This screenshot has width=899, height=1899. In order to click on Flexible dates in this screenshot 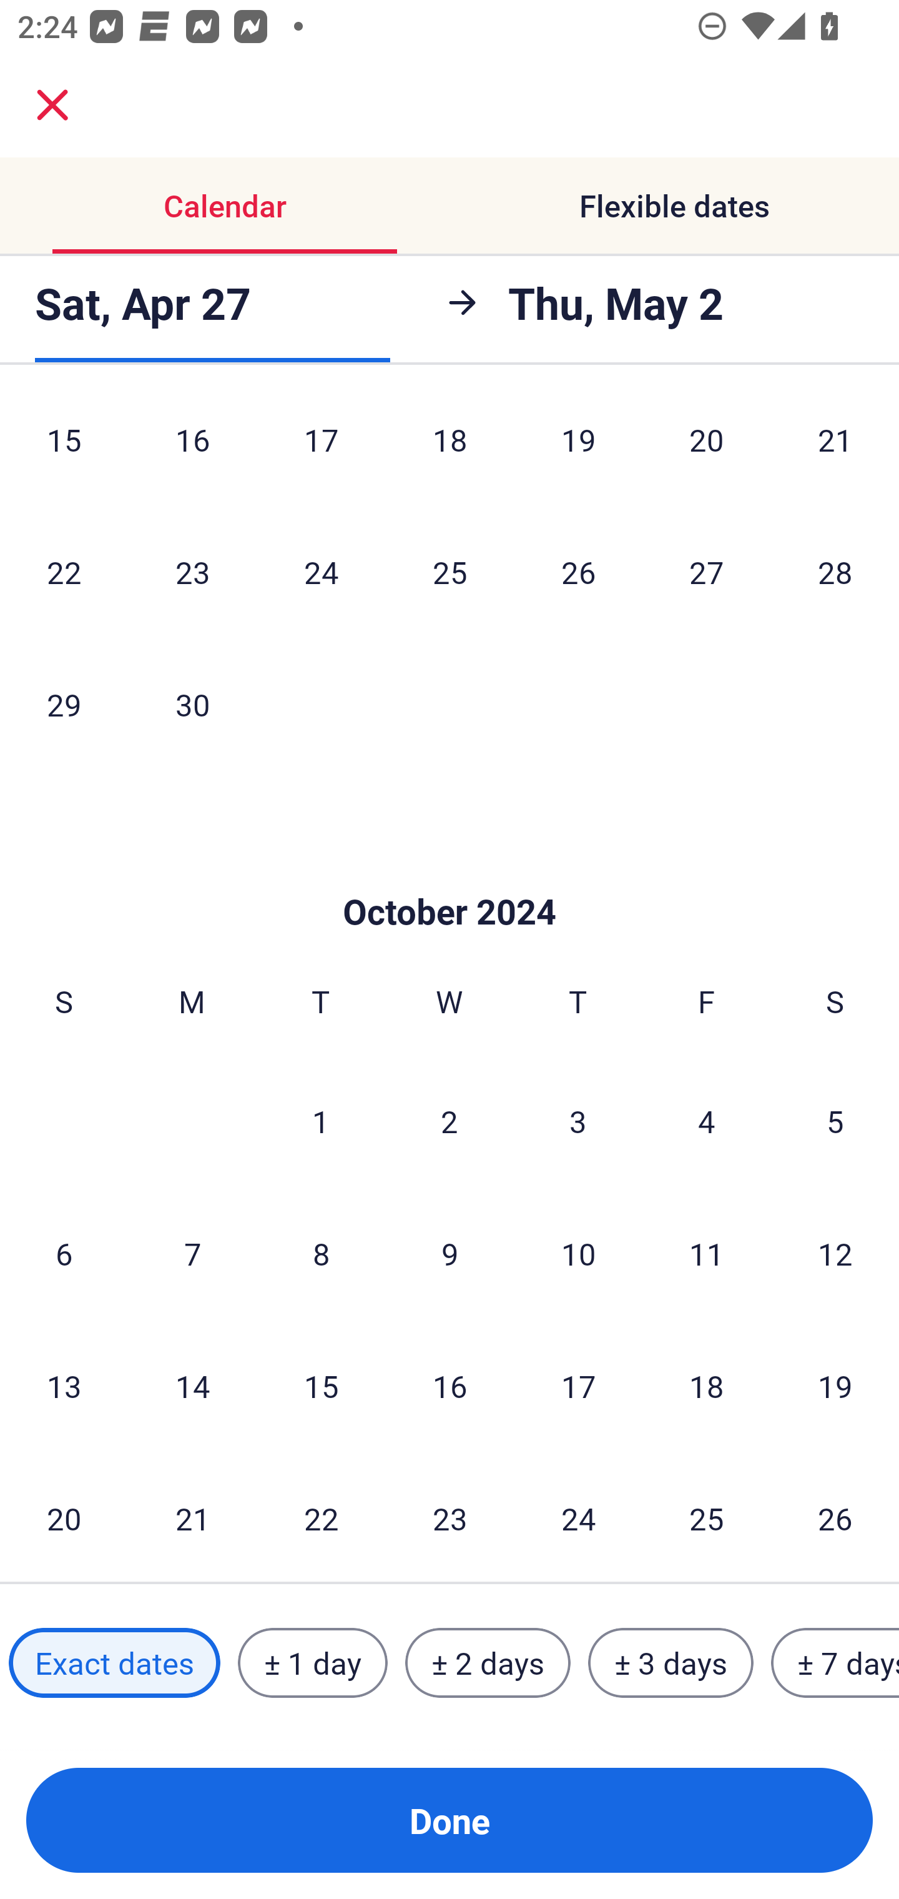, I will do `click(674, 206)`.